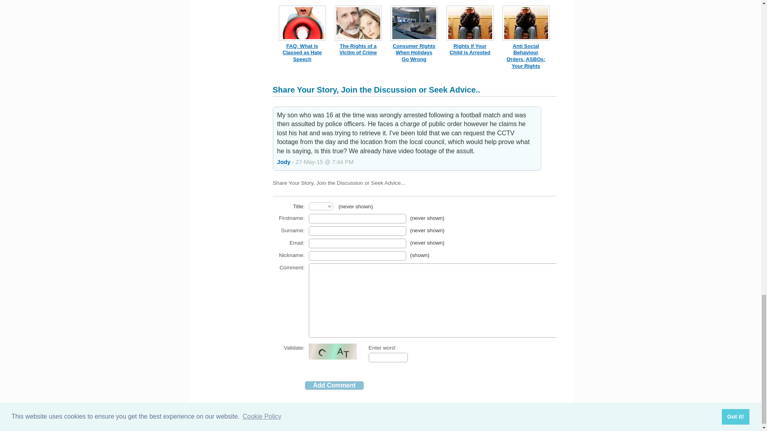 This screenshot has height=431, width=767. Describe the element at coordinates (470, 49) in the screenshot. I see `Rights If Your Child is Arrested` at that location.